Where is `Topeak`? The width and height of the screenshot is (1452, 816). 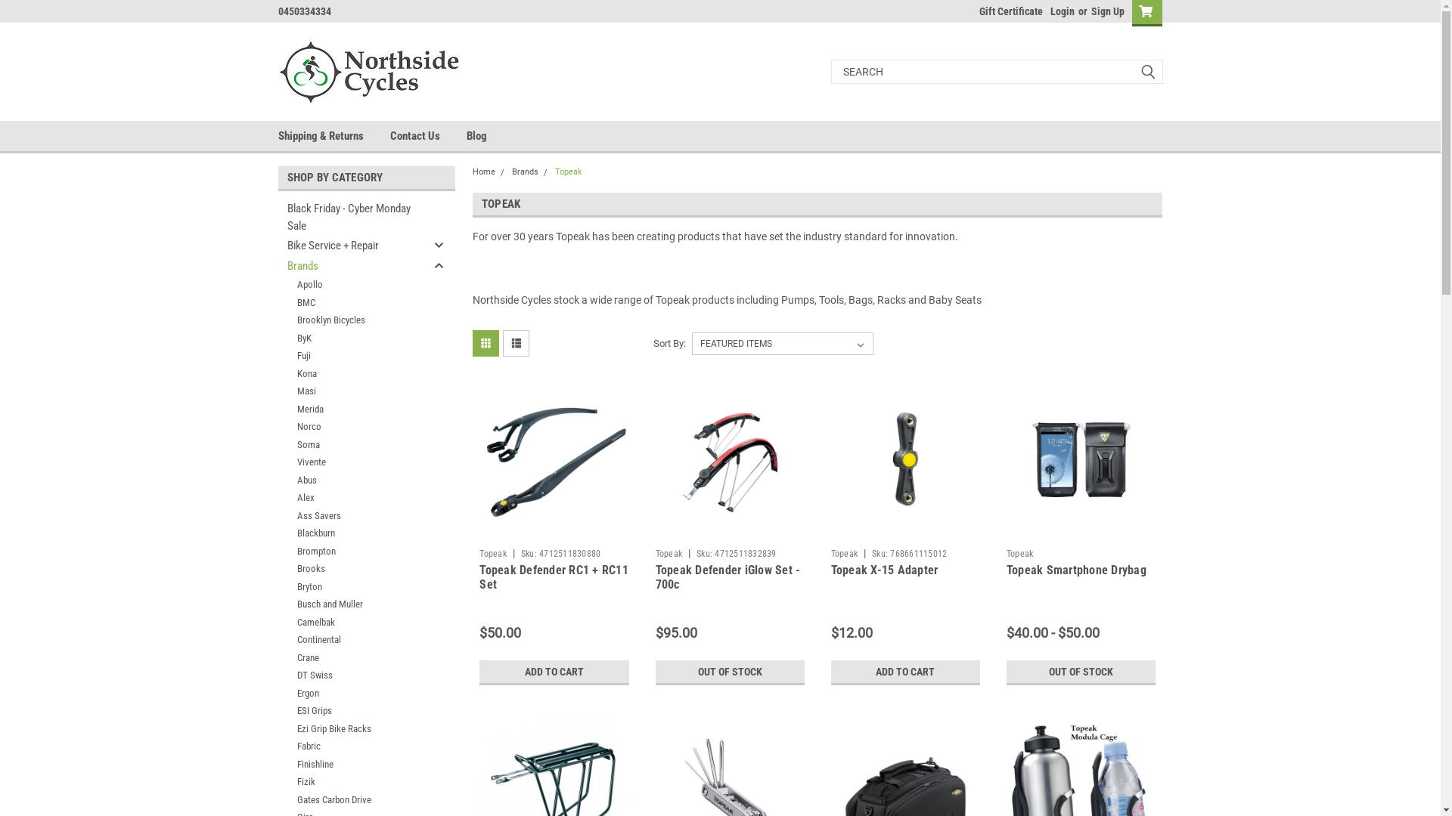 Topeak is located at coordinates (1020, 554).